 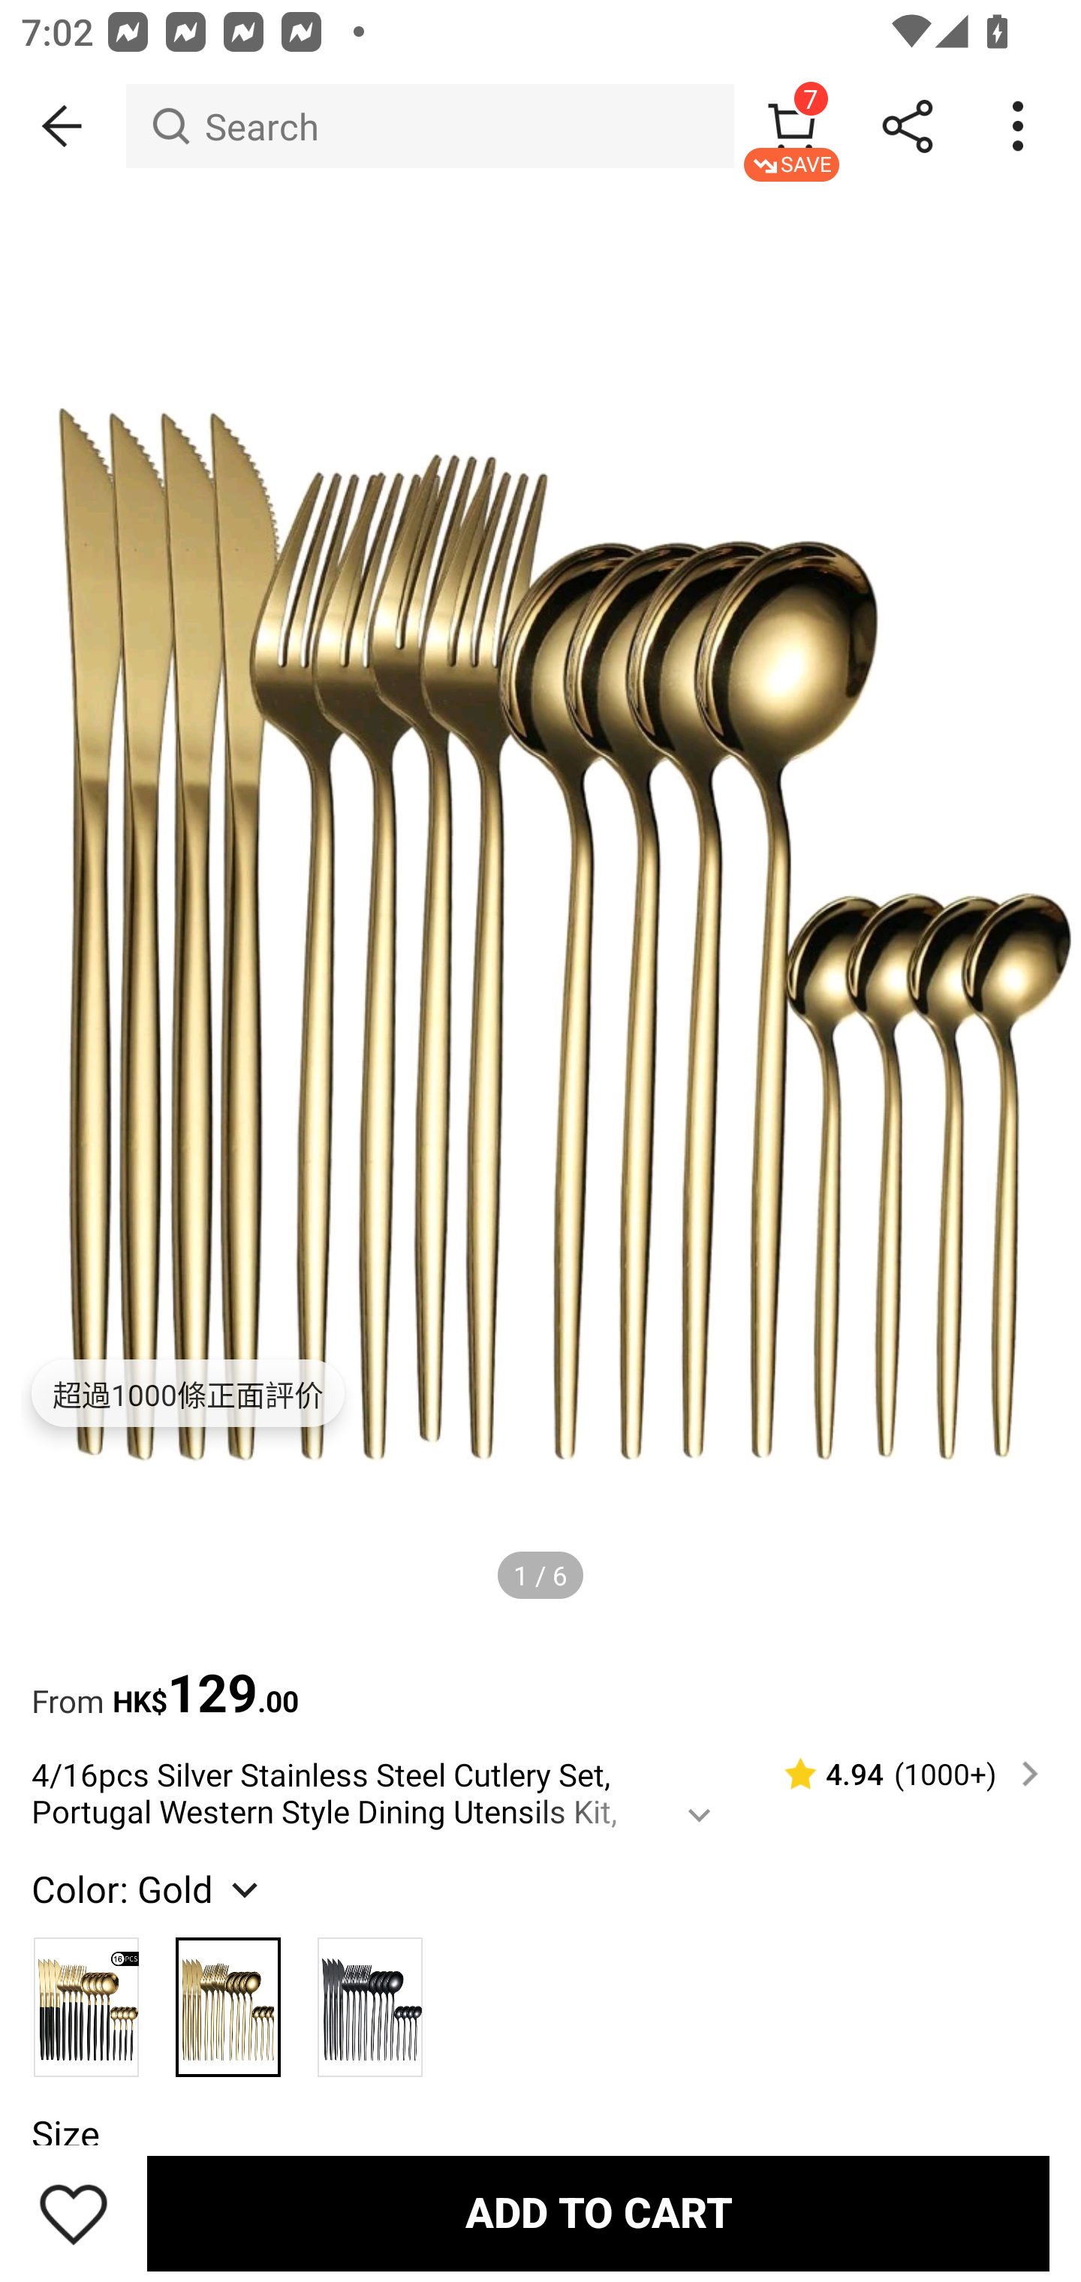 I want to click on 1 / 6, so click(x=540, y=1576).